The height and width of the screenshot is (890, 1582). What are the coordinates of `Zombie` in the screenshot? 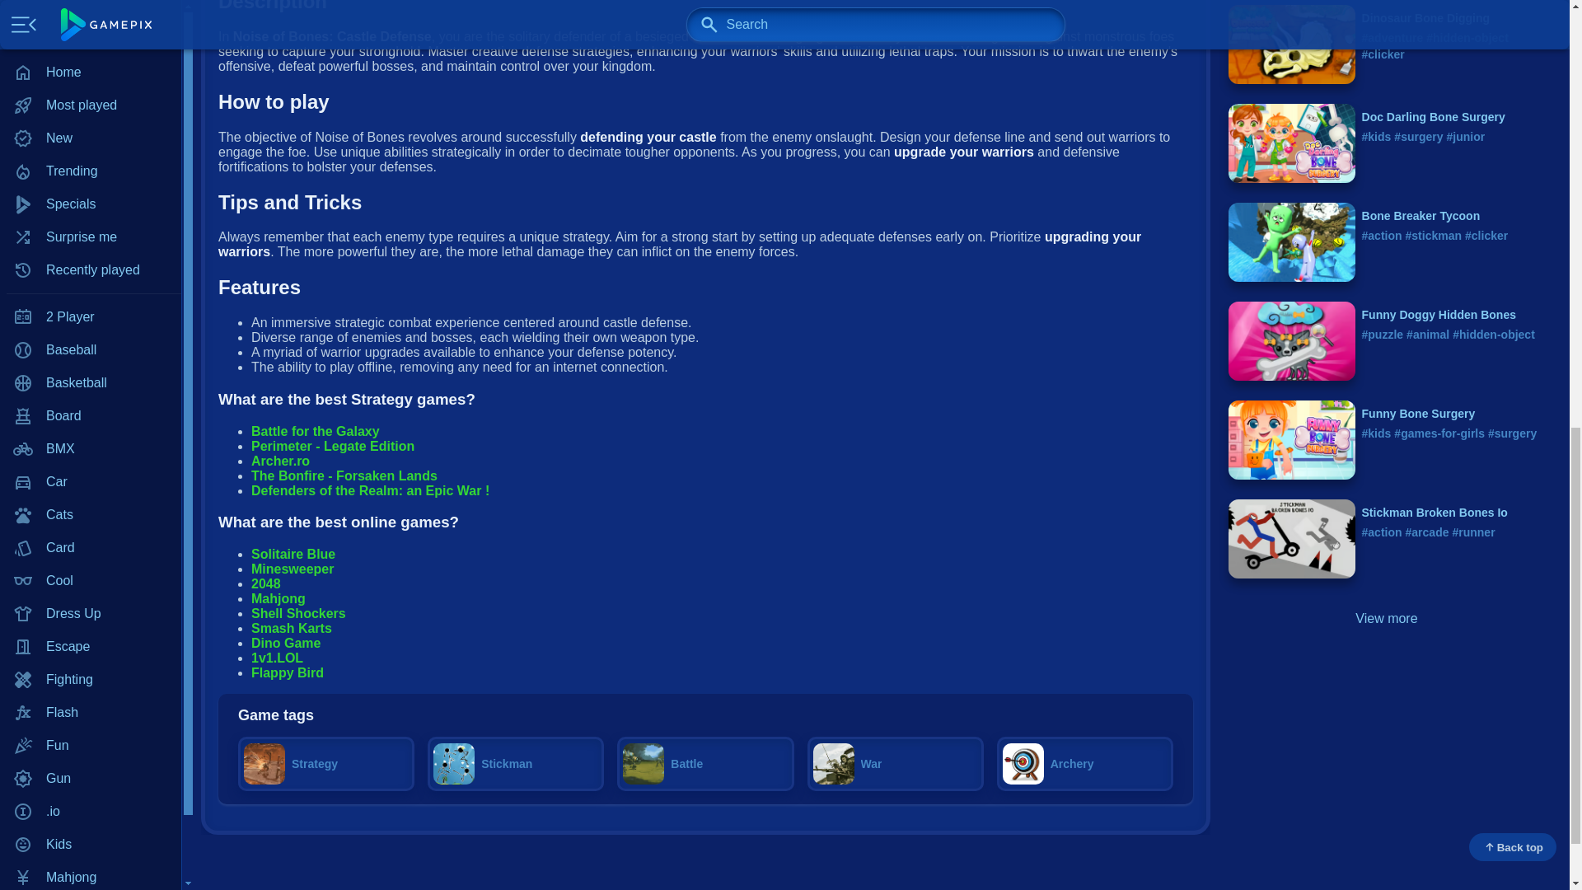 It's located at (91, 415).